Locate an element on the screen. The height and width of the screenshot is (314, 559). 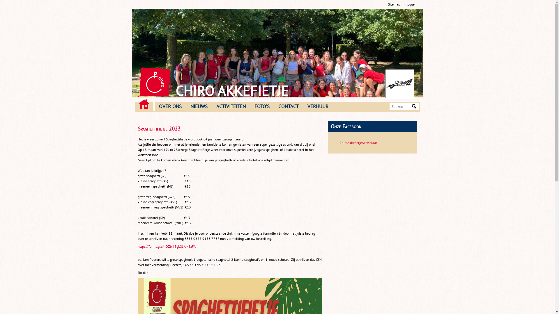
HOME is located at coordinates (144, 104).